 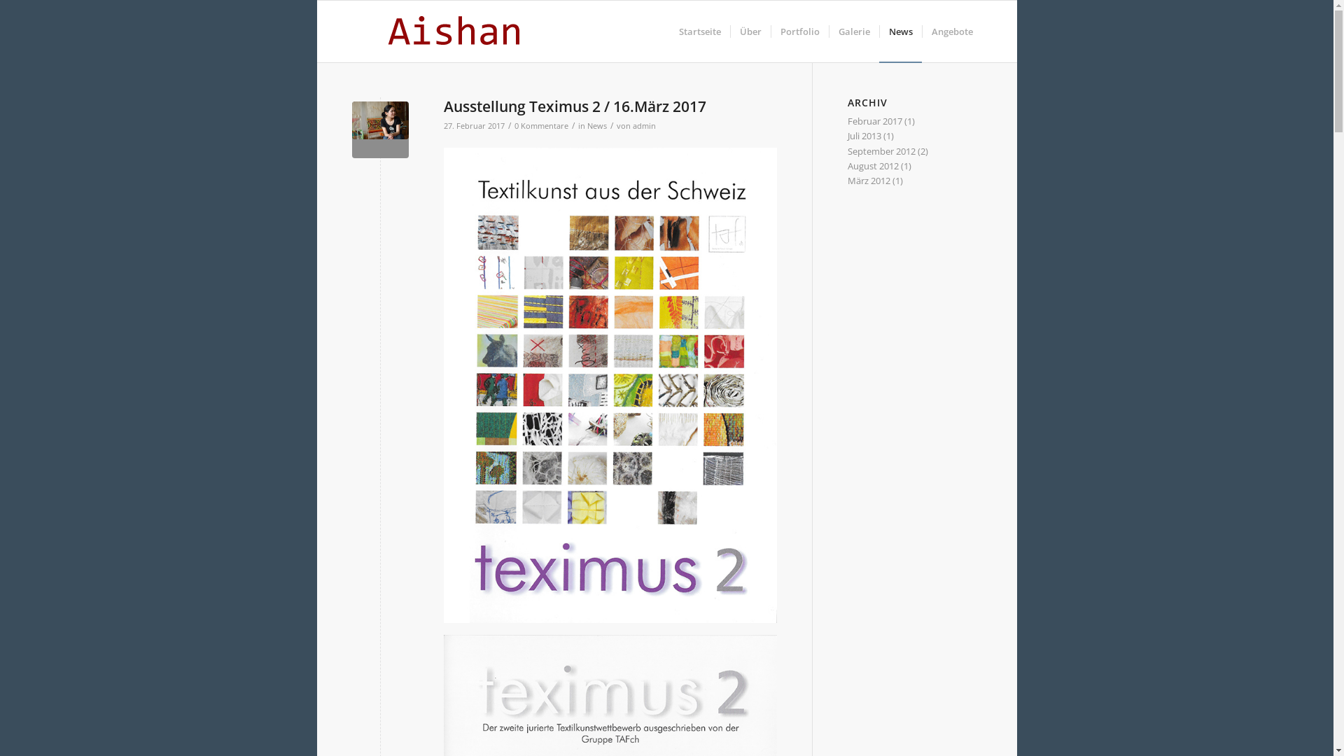 What do you see at coordinates (864, 136) in the screenshot?
I see `Juli 2013` at bounding box center [864, 136].